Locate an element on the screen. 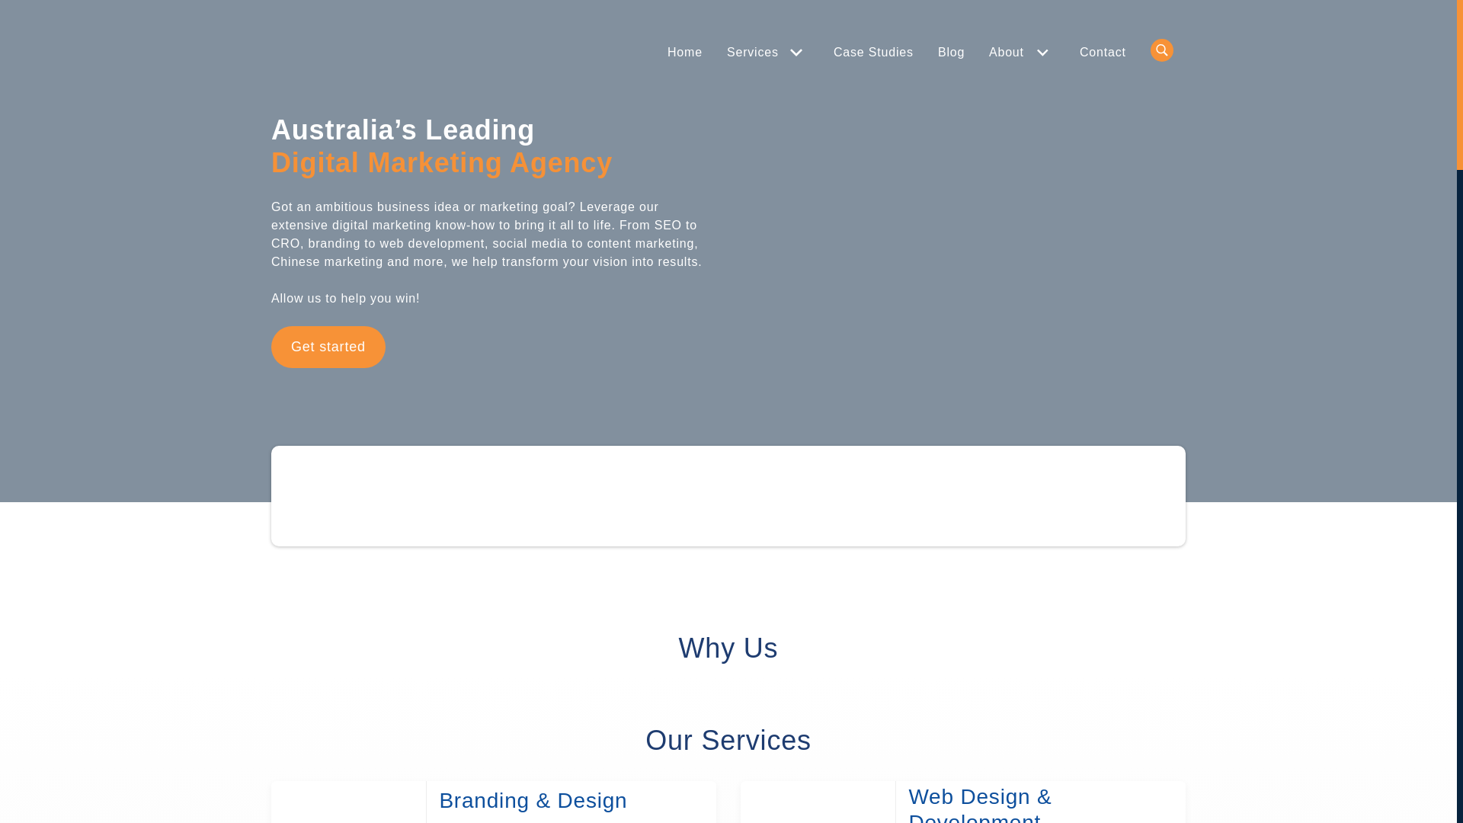  Ignite Search is located at coordinates (320, 56).